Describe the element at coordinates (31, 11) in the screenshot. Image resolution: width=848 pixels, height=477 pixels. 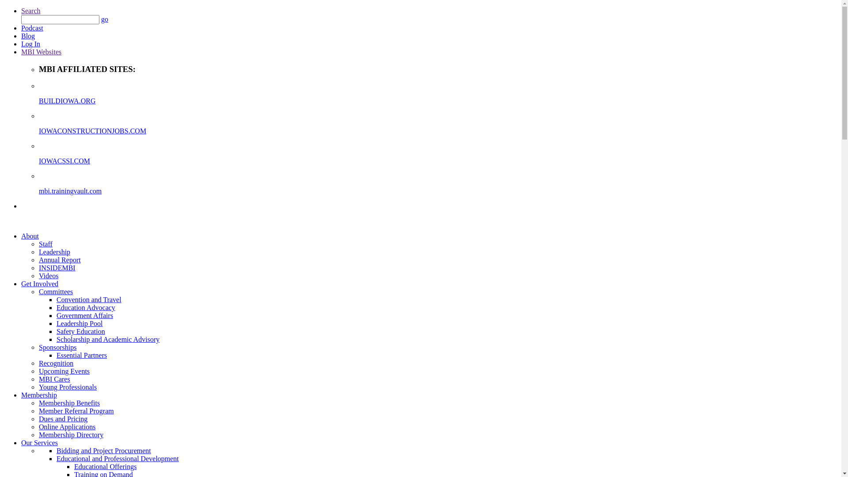
I see `Search` at that location.